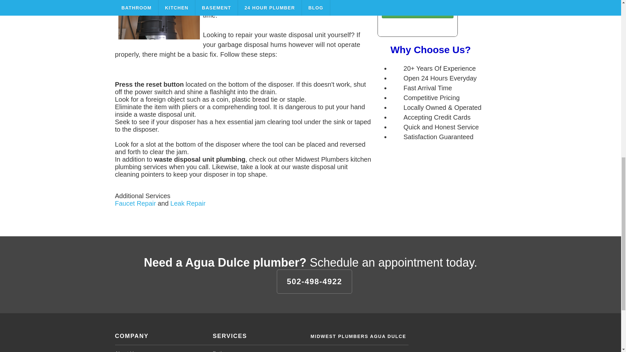  Describe the element at coordinates (135, 203) in the screenshot. I see `Faucet Repair` at that location.